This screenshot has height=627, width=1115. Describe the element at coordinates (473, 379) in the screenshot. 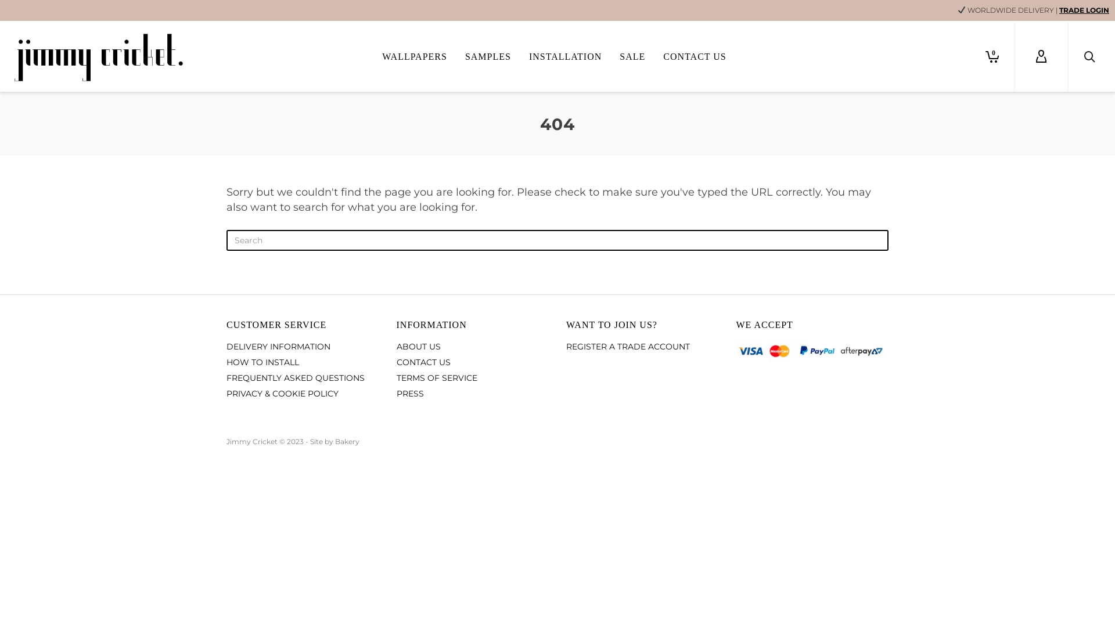

I see `TERMS OF SERVICE` at that location.